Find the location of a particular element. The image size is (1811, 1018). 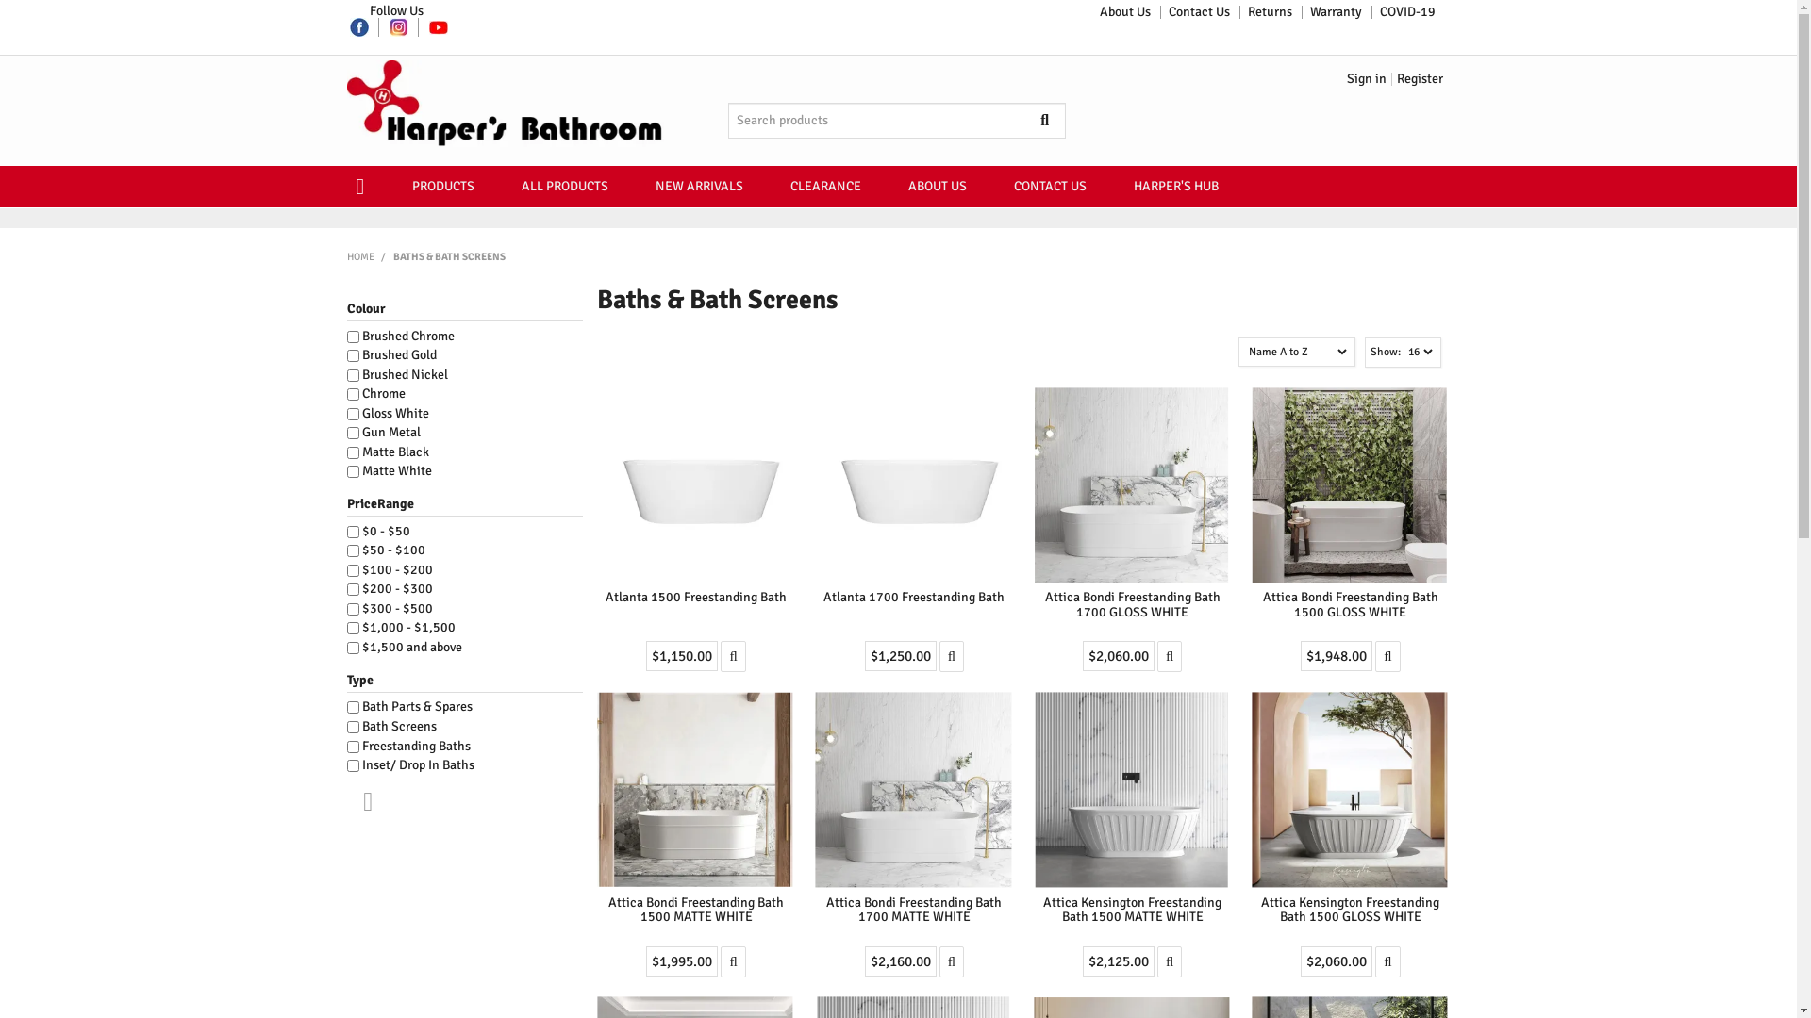

$1,250.00 is located at coordinates (901, 656).